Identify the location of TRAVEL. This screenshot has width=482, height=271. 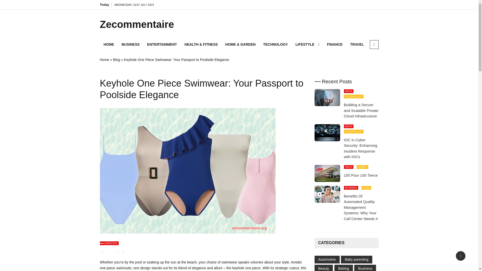
(357, 44).